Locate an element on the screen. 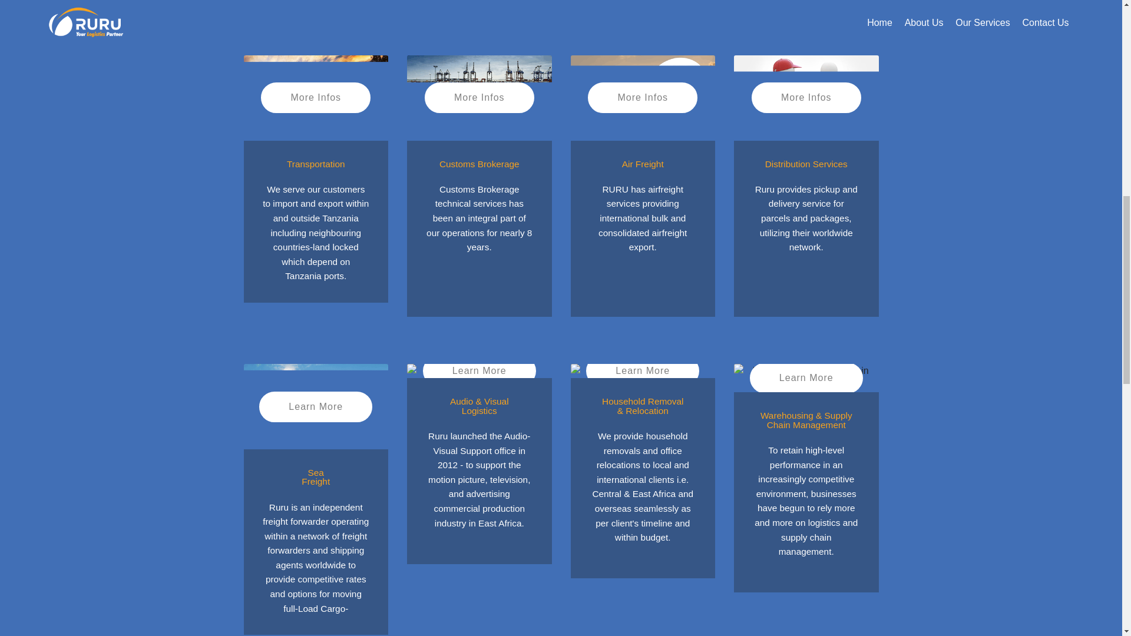 This screenshot has width=1131, height=636. Learn More is located at coordinates (479, 370).